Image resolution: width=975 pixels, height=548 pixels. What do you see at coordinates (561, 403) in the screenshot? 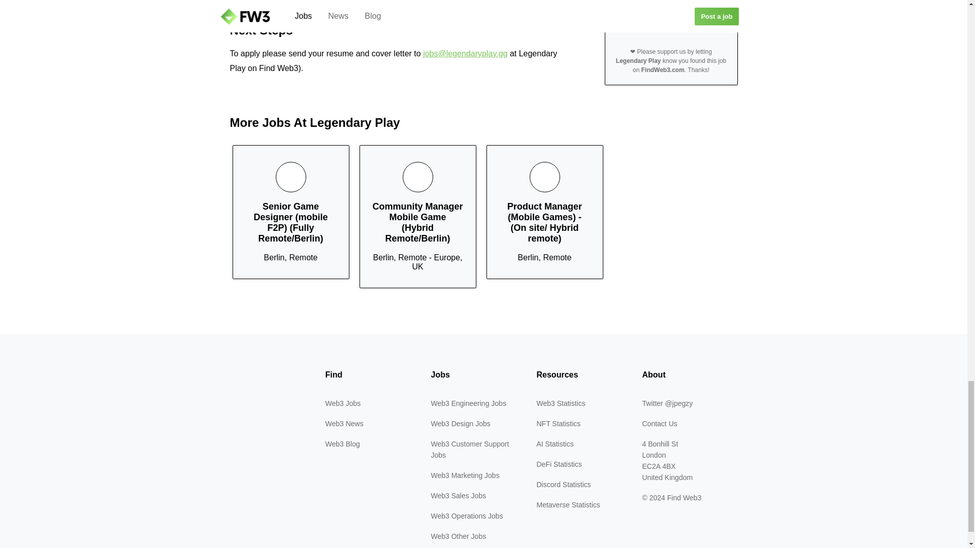
I see `Web3 Statistics` at bounding box center [561, 403].